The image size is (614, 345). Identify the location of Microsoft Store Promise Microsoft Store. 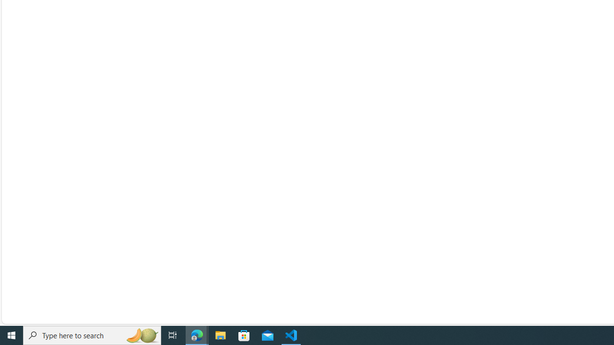
(382, 255).